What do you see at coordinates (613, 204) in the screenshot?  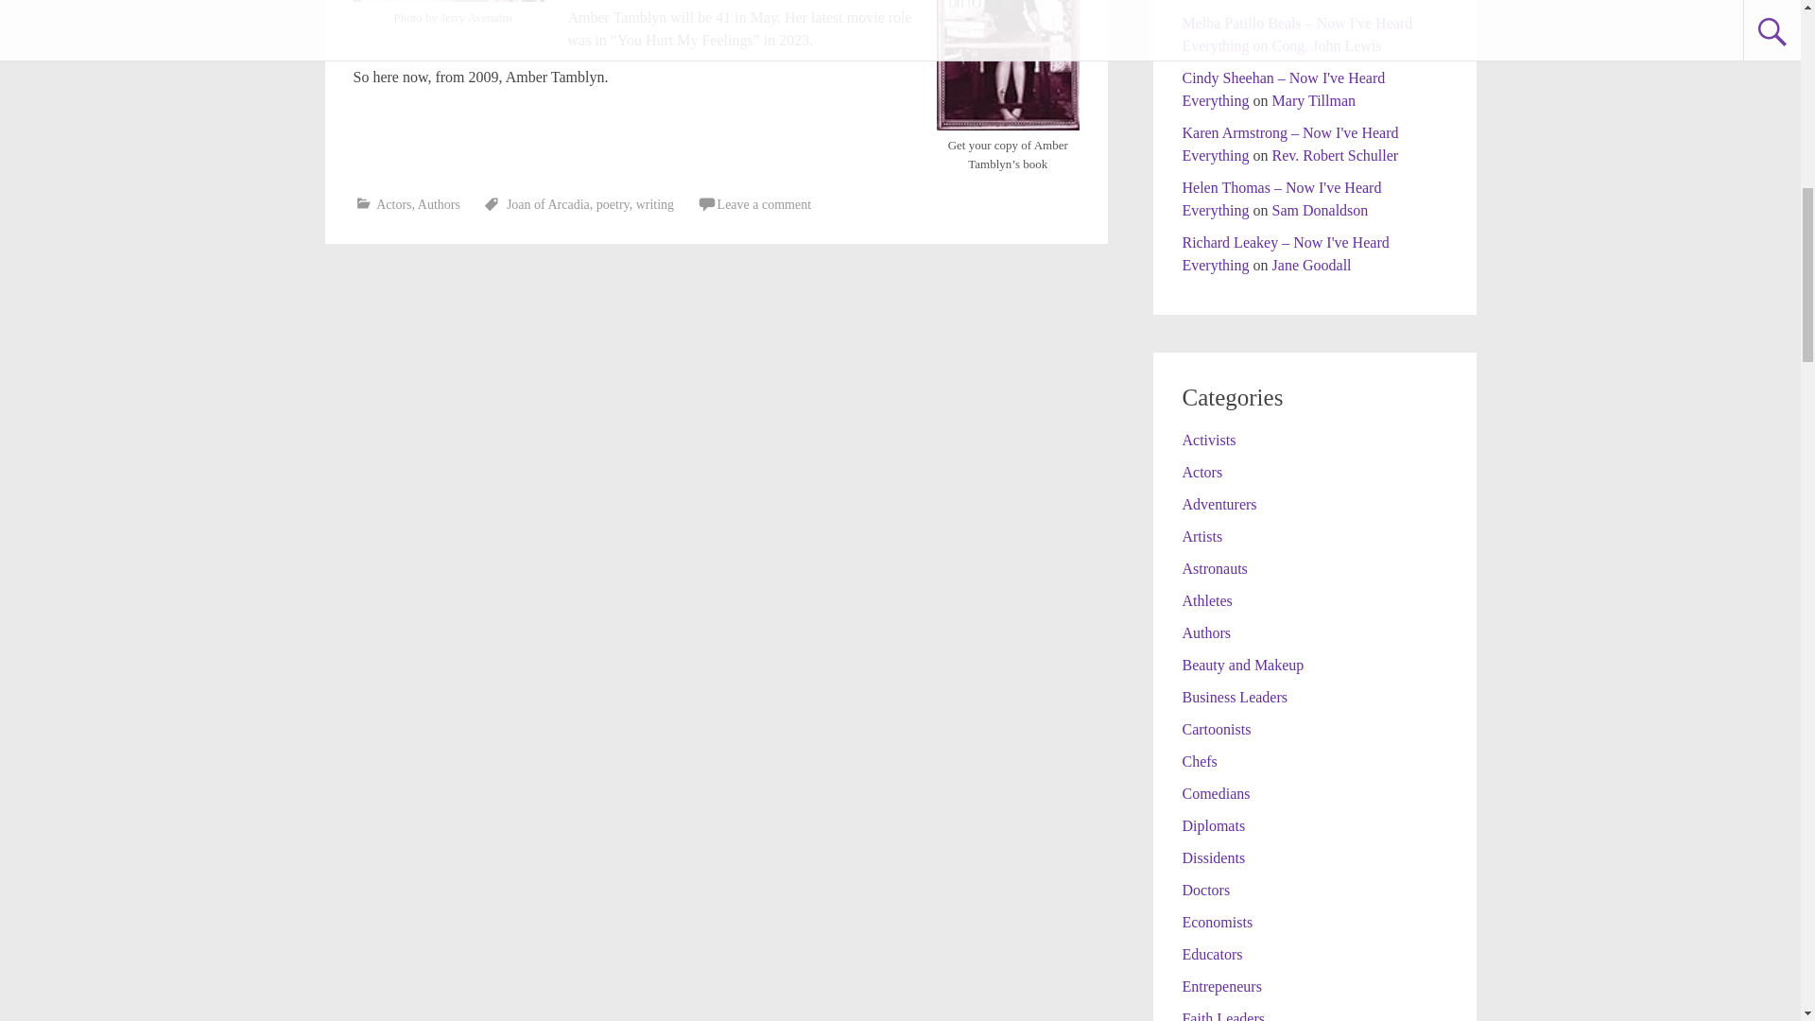 I see `poetry` at bounding box center [613, 204].